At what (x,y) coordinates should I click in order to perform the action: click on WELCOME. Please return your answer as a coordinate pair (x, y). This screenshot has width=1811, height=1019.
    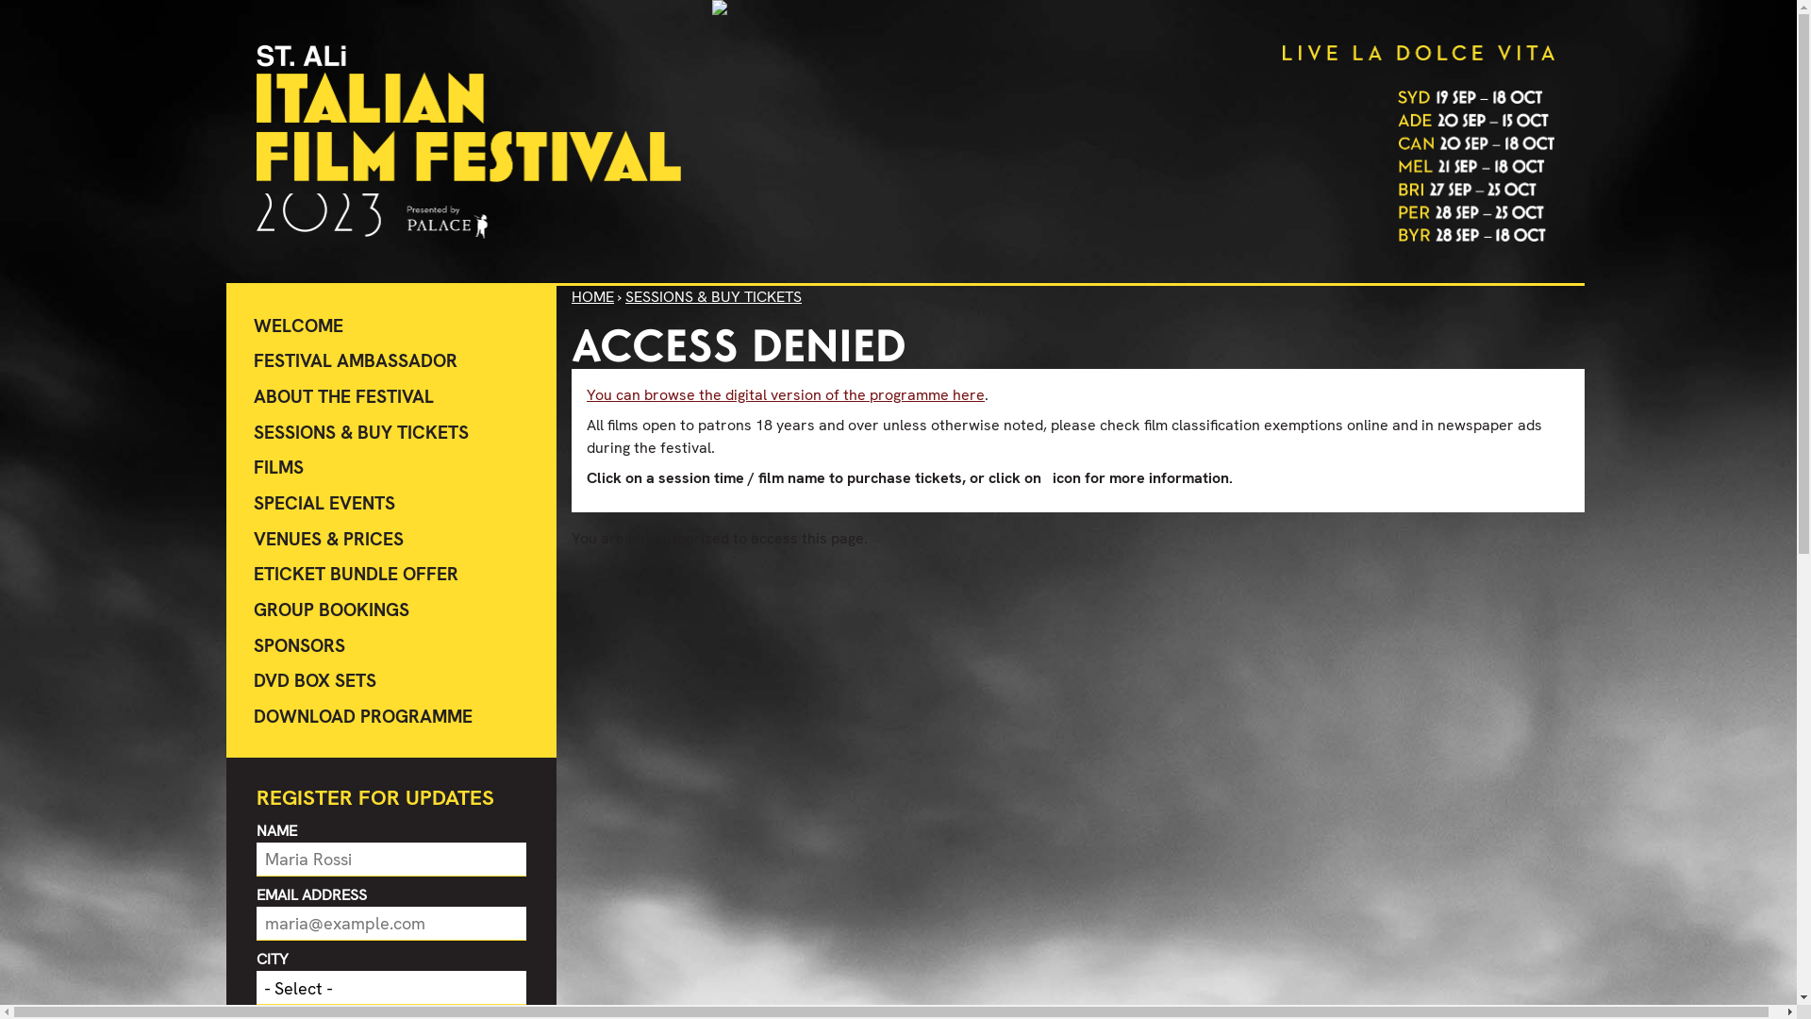
    Looking at the image, I should click on (391, 326).